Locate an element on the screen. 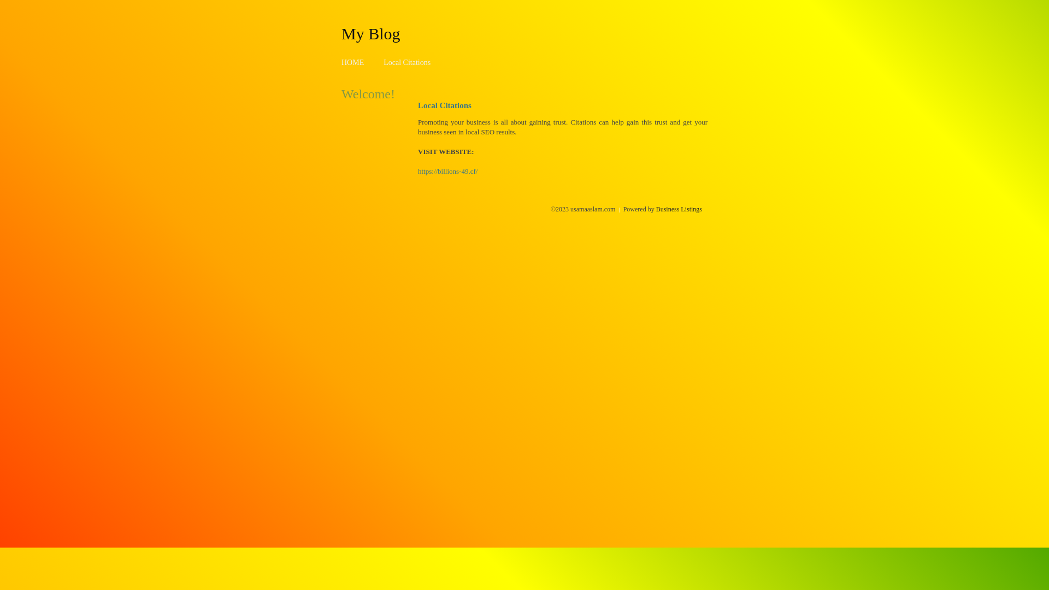 The height and width of the screenshot is (590, 1049). HOME is located at coordinates (353, 62).